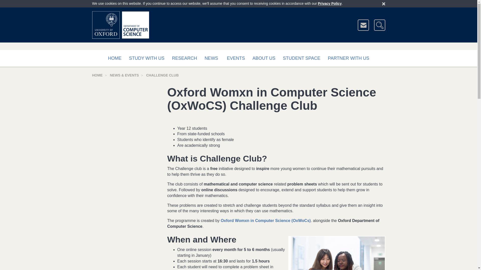 The width and height of the screenshot is (481, 270). I want to click on ChallengeClub, so click(338, 253).